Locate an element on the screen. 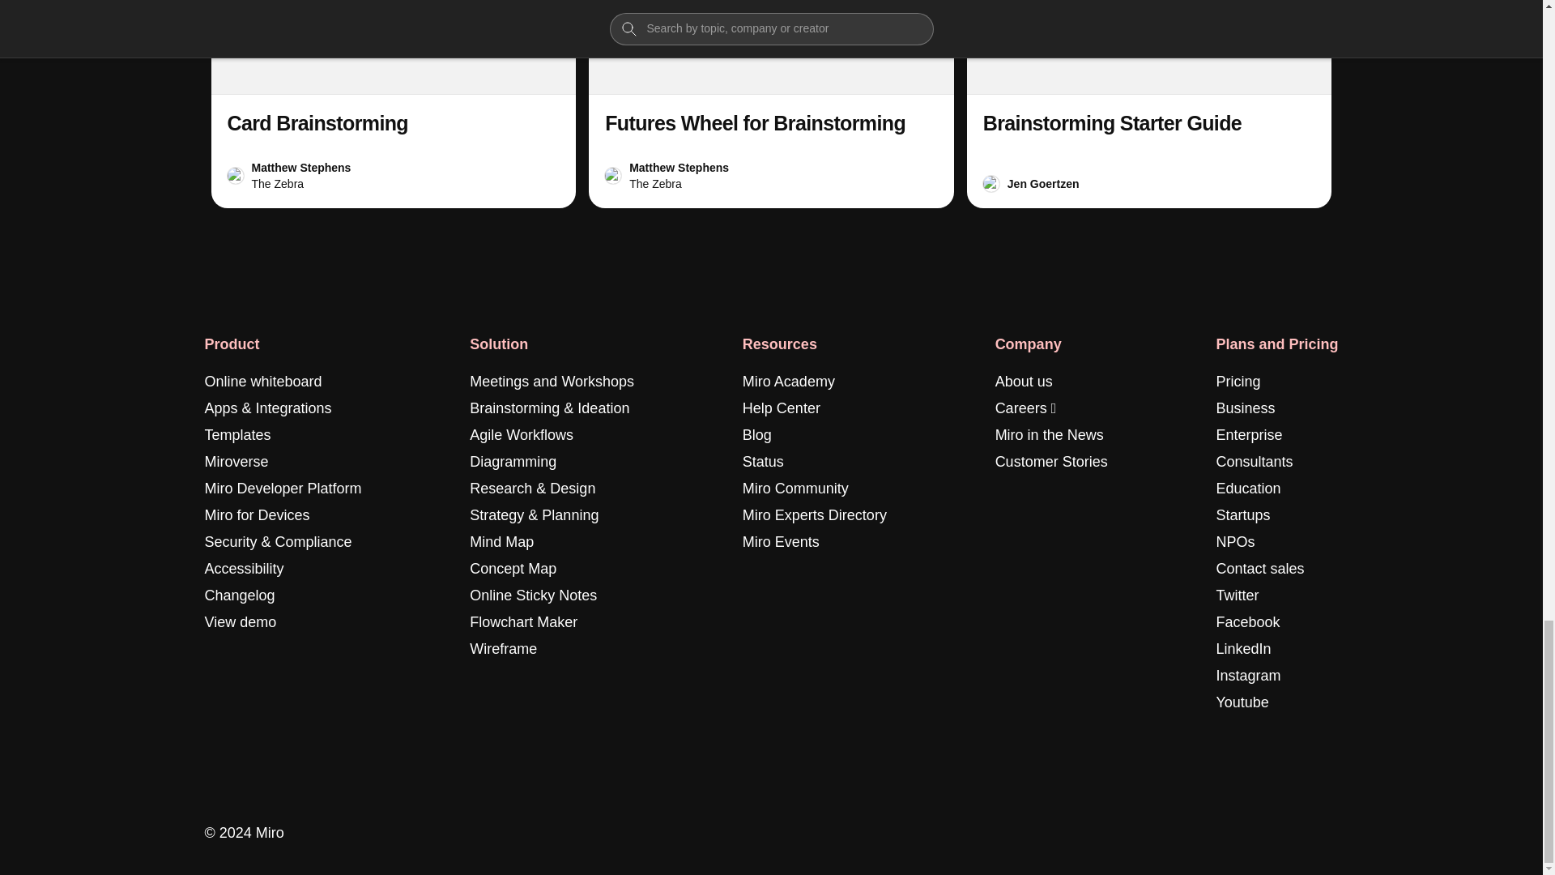  Card Brainstorming is located at coordinates (317, 123).